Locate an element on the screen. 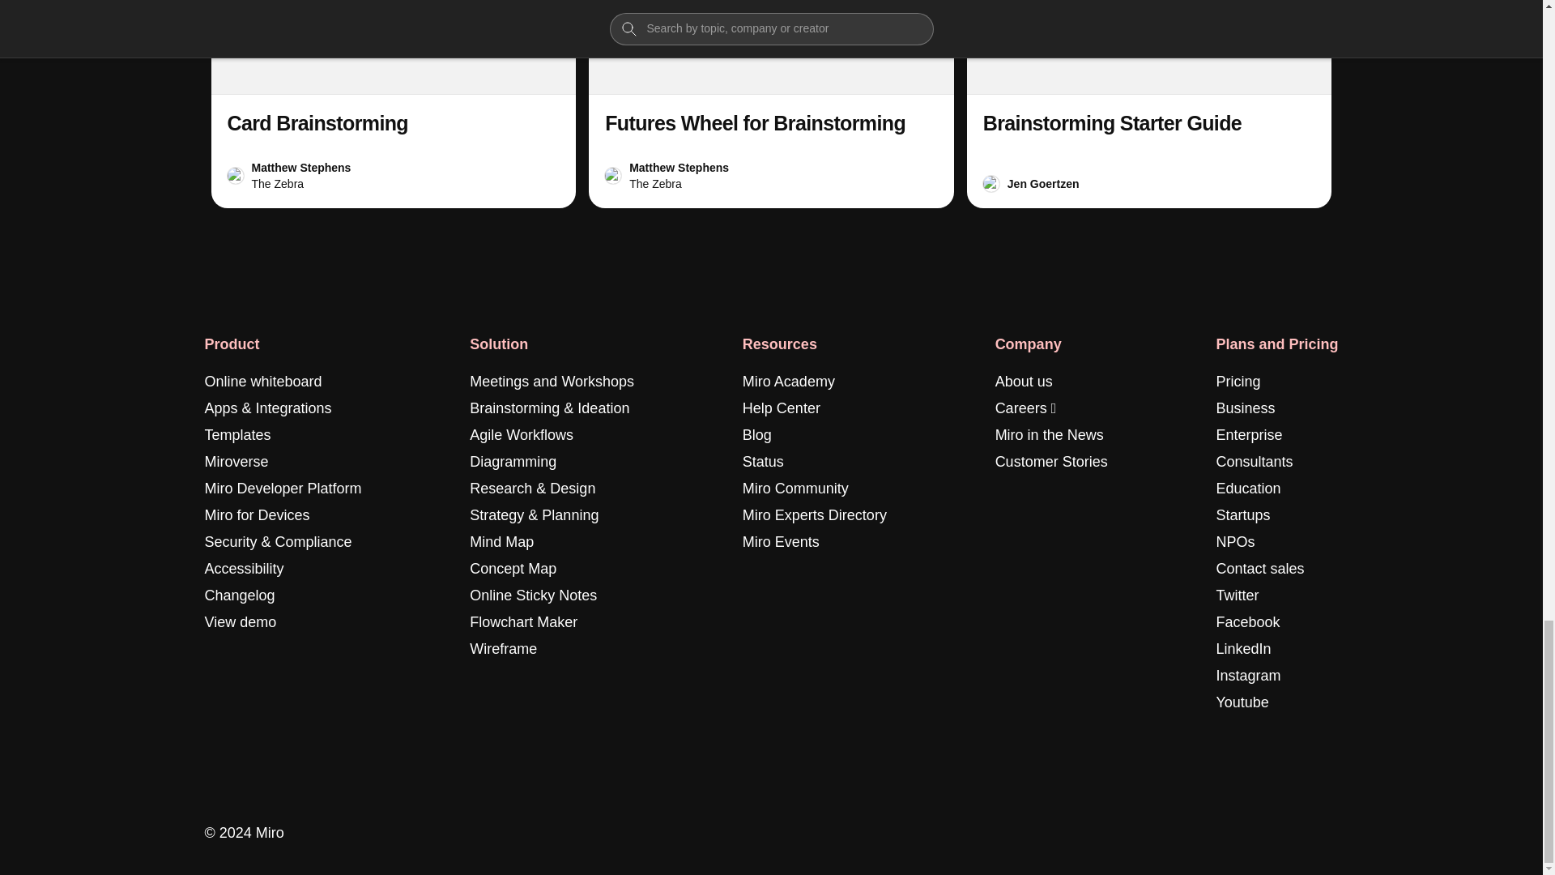  Card Brainstorming is located at coordinates (317, 123).